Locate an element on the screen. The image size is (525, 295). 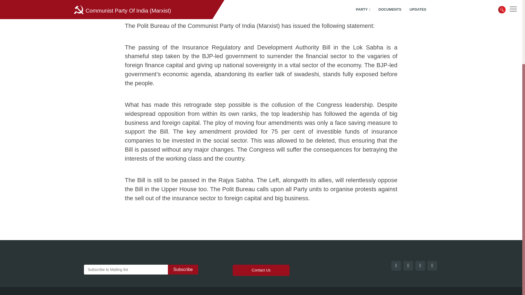
Subscribe is located at coordinates (183, 269).